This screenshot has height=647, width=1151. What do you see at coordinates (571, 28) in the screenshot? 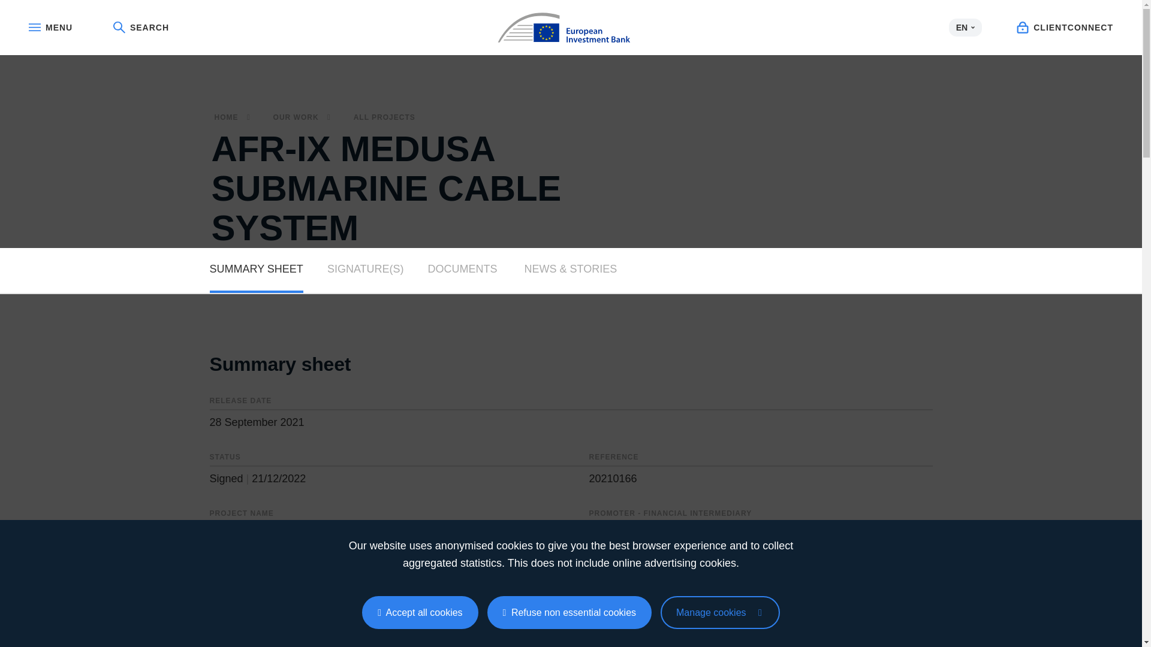
I see `en` at bounding box center [571, 28].